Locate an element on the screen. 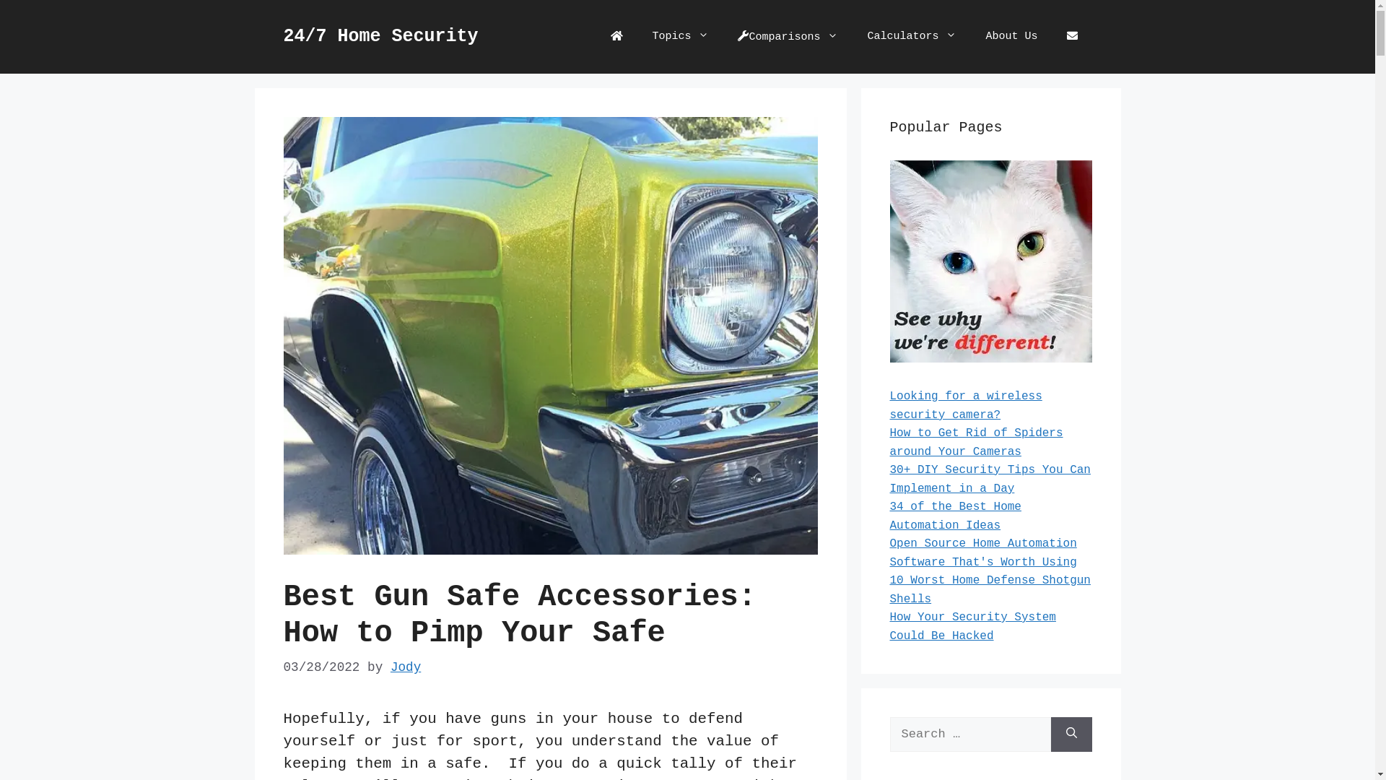 Image resolution: width=1386 pixels, height=780 pixels. Comparisons is located at coordinates (788, 37).